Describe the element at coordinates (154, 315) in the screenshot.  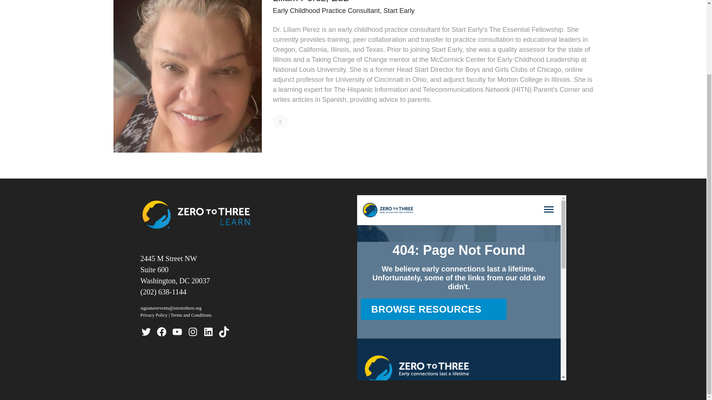
I see `Privacy Policy` at that location.